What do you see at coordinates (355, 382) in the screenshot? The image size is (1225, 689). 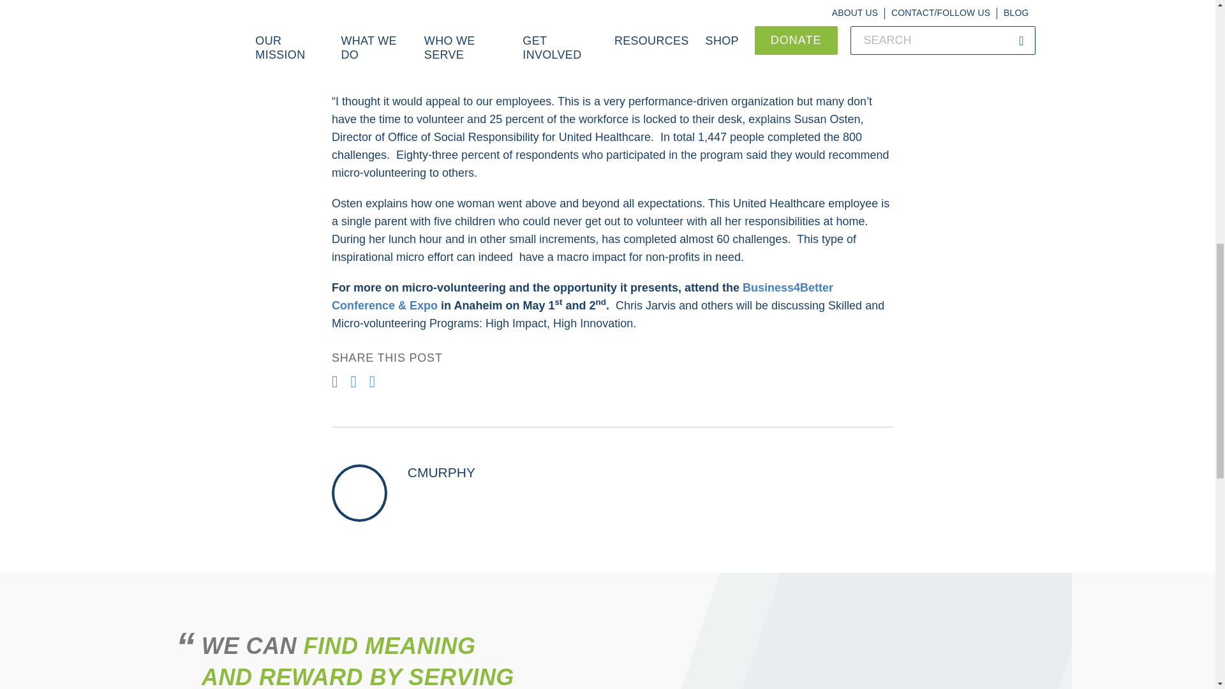 I see `Click to share this post on Twitter` at bounding box center [355, 382].